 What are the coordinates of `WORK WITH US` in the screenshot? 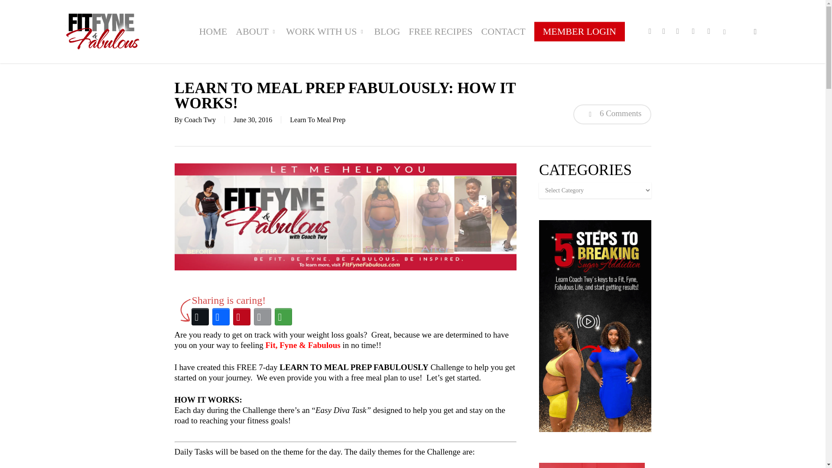 It's located at (325, 31).